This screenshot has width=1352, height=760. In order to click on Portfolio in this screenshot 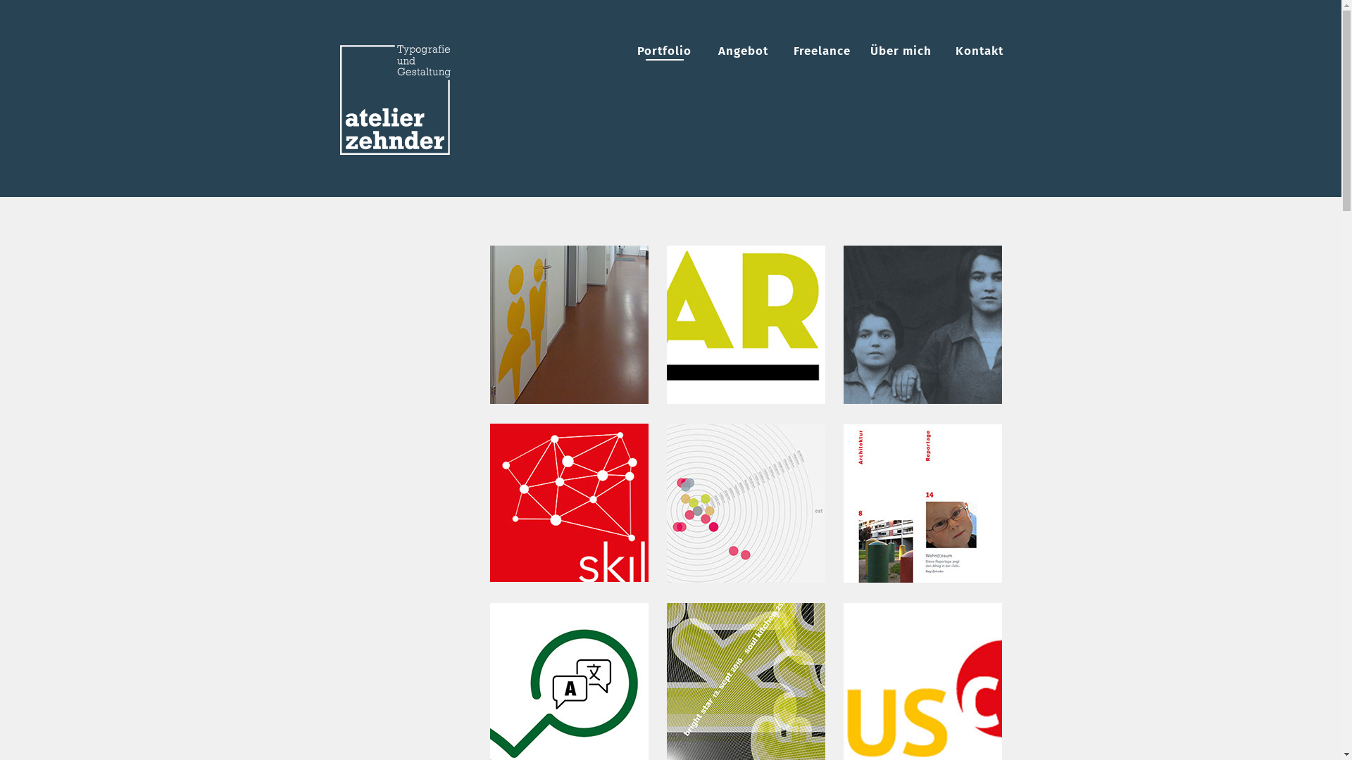, I will do `click(664, 51)`.